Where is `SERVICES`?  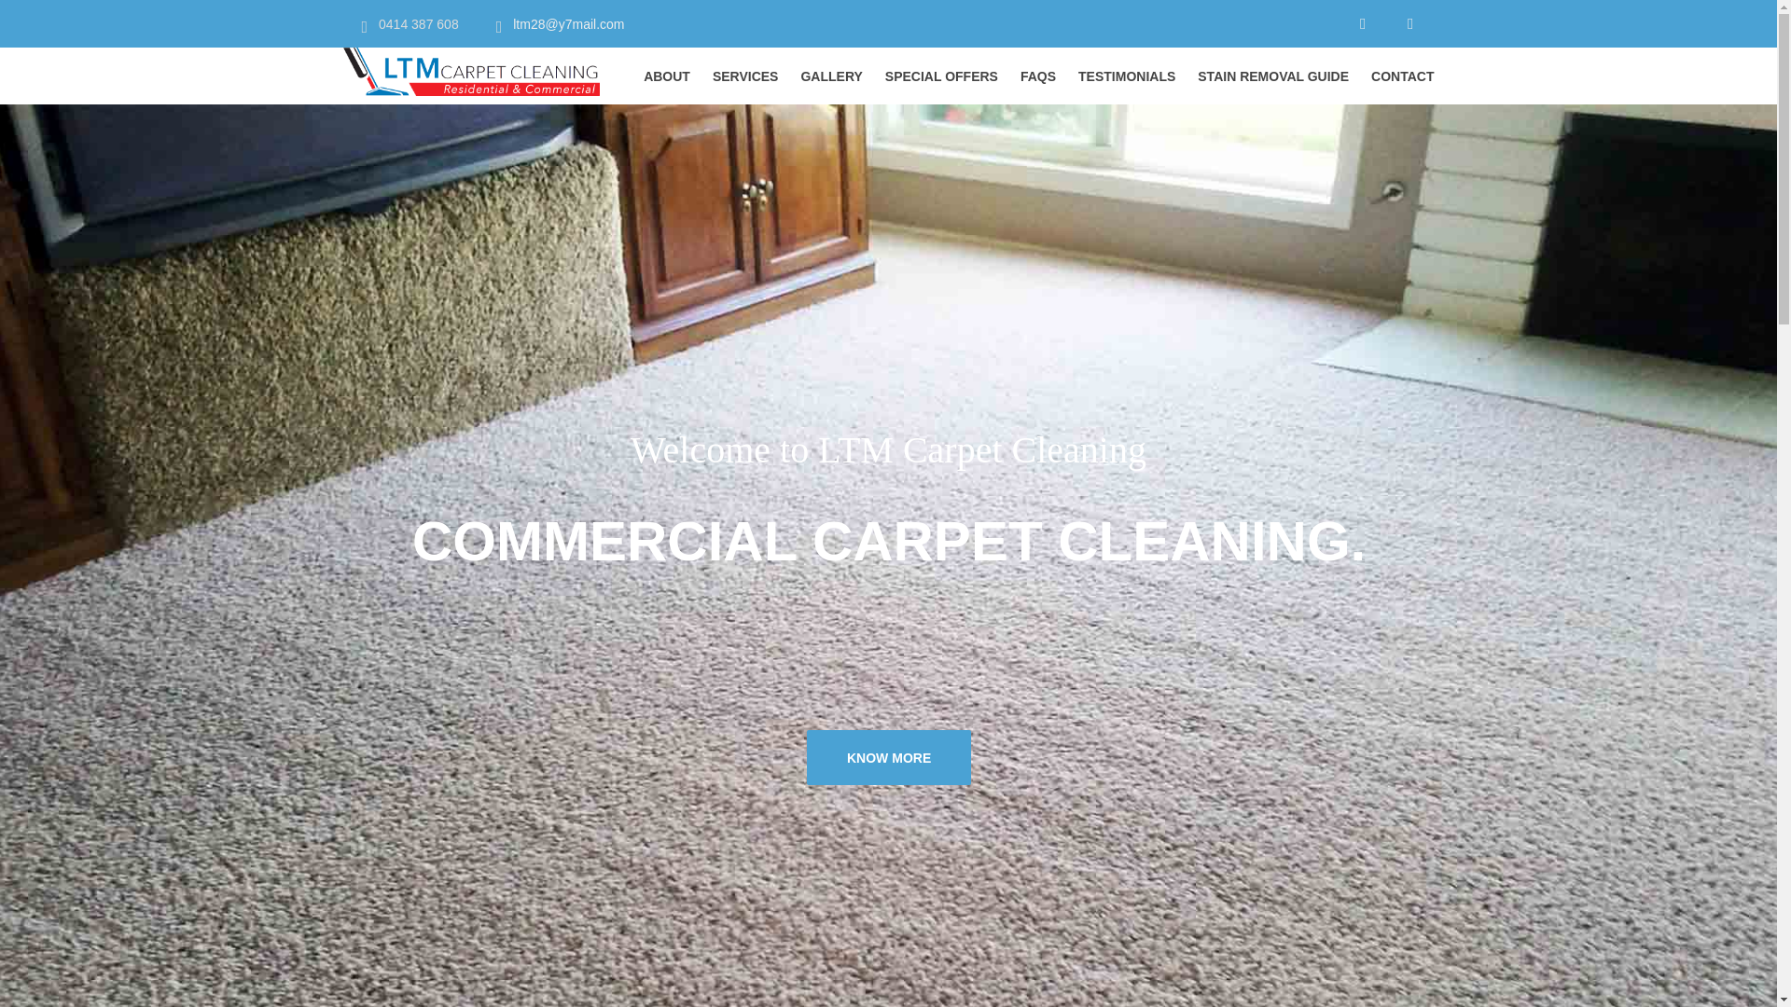 SERVICES is located at coordinates (746, 76).